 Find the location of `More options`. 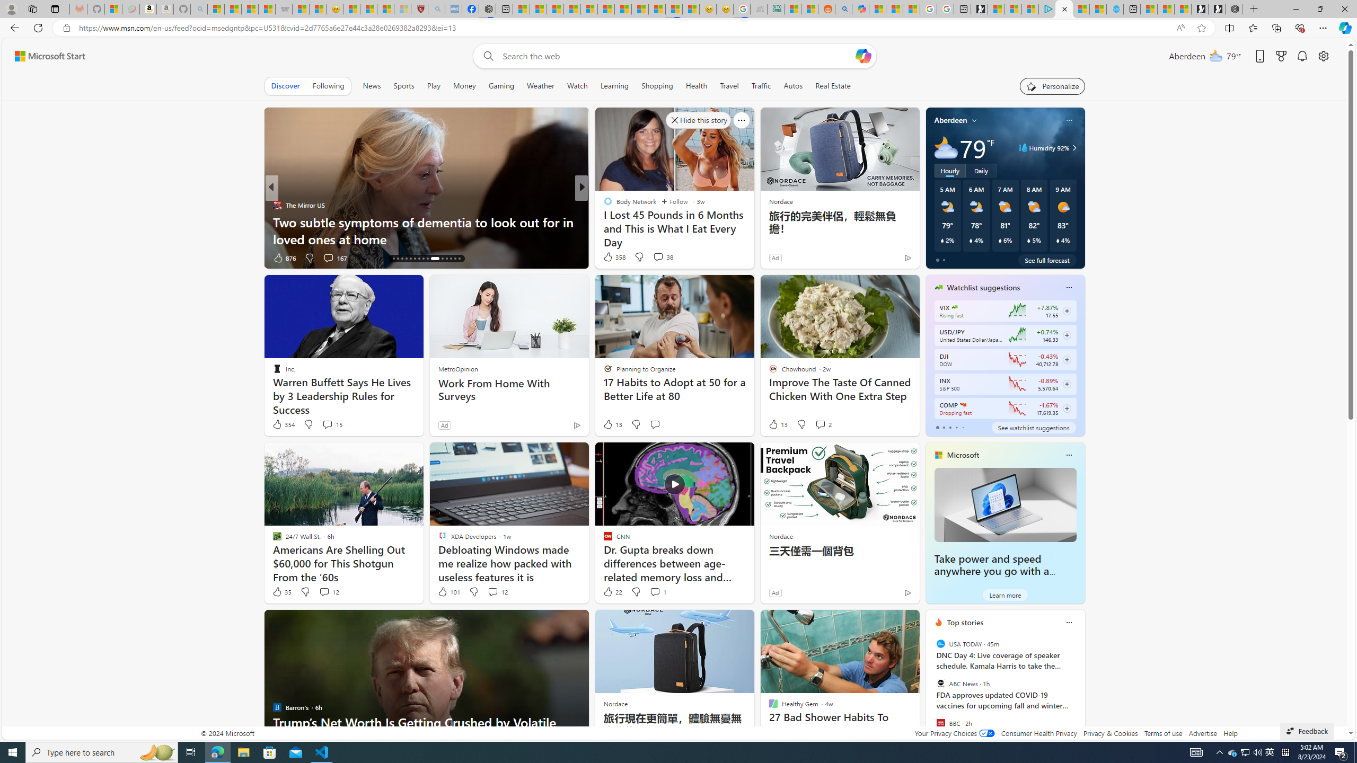

More options is located at coordinates (1069, 622).